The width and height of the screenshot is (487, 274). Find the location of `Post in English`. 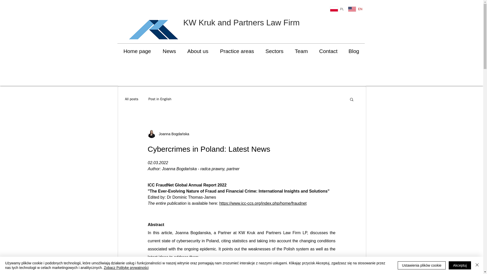

Post in English is located at coordinates (160, 99).